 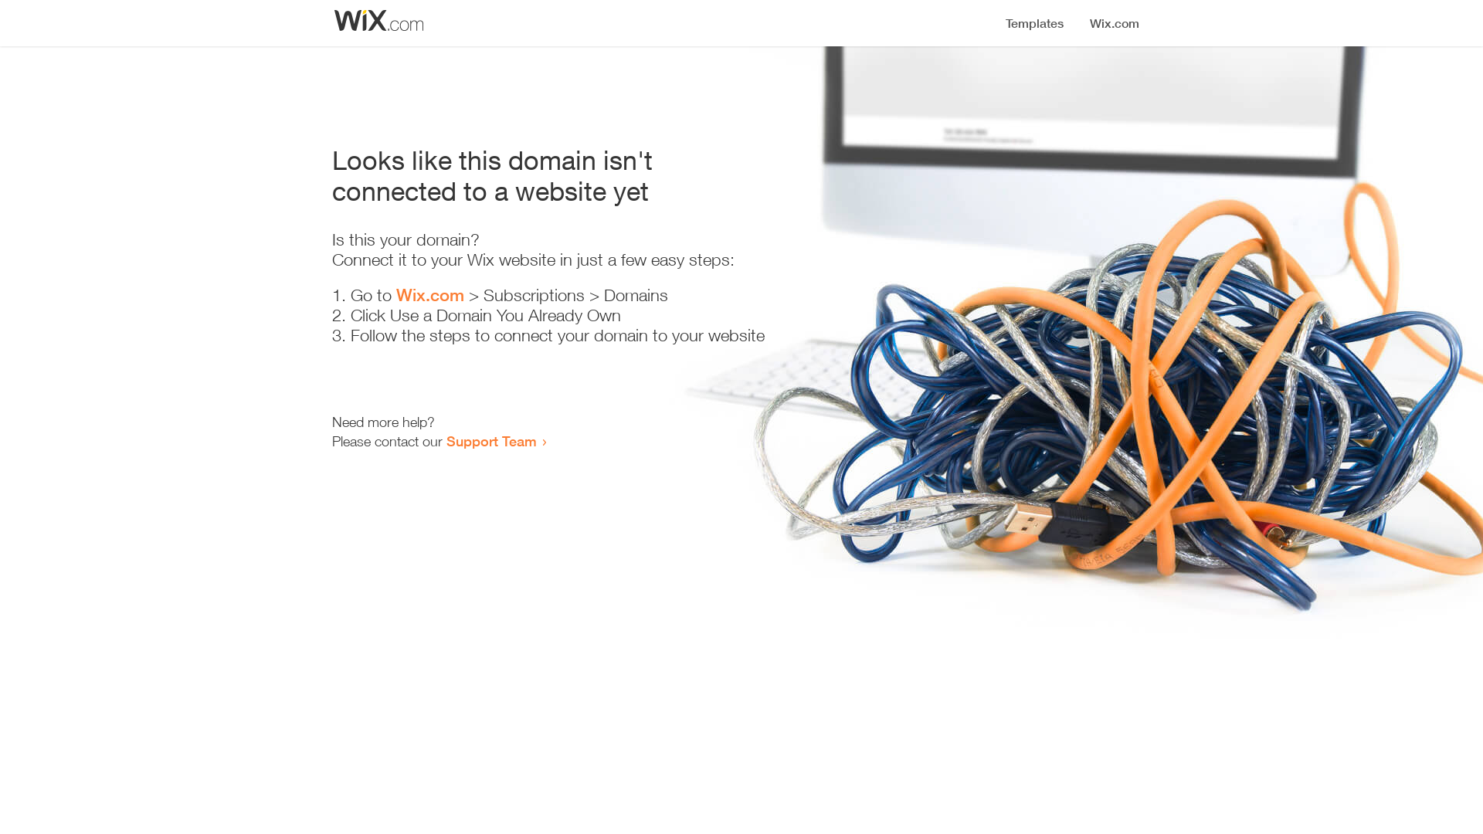 What do you see at coordinates (430, 295) in the screenshot?
I see `Wix.com` at bounding box center [430, 295].